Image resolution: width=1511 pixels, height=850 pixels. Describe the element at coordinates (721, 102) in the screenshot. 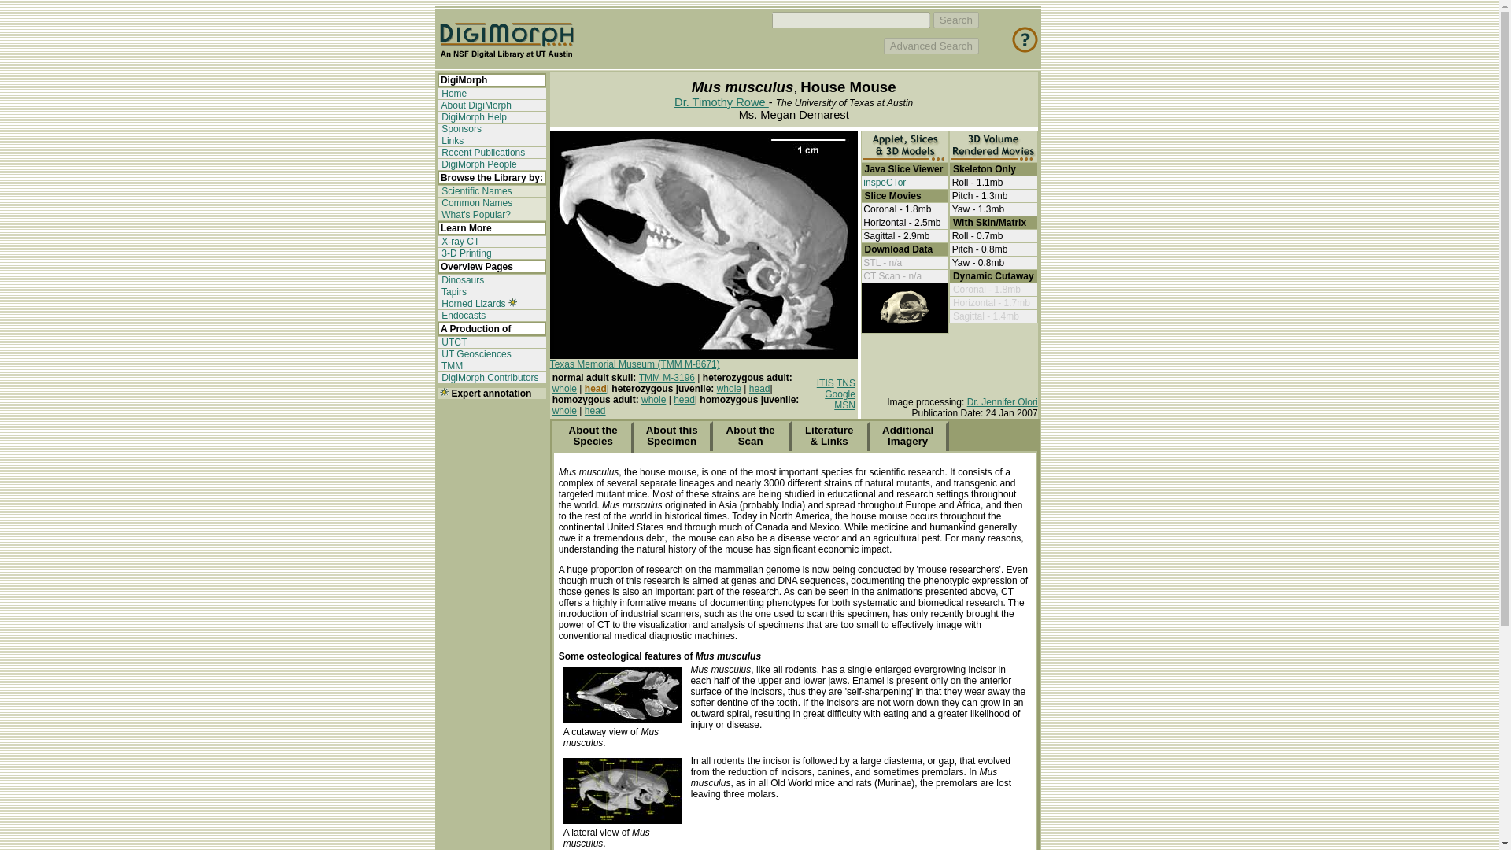

I see `Dr. Timothy Rowe` at that location.